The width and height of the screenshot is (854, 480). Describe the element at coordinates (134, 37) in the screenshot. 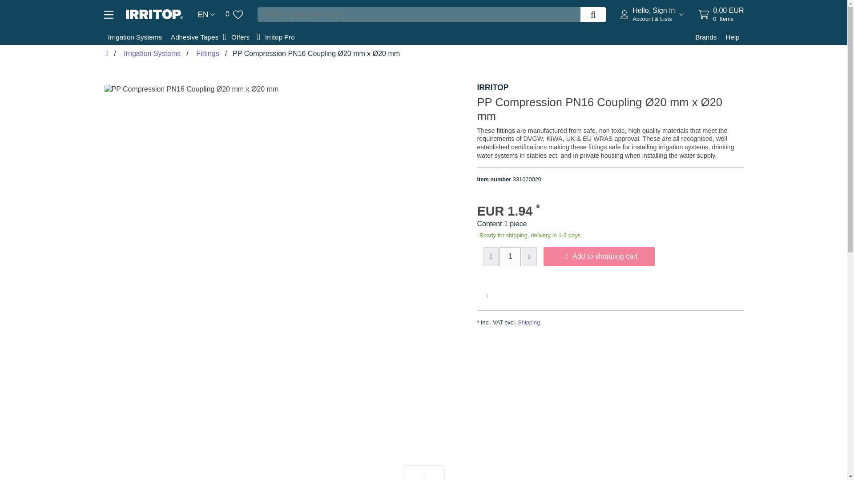

I see `Adhesive Tapes` at that location.